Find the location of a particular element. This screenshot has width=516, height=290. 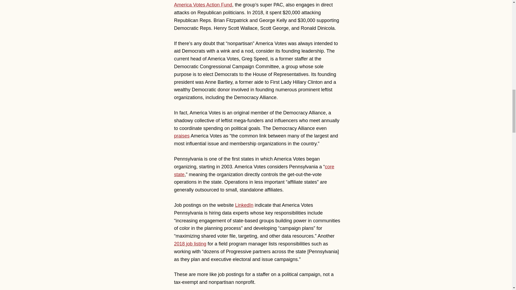

America Votes Action Fund is located at coordinates (203, 5).